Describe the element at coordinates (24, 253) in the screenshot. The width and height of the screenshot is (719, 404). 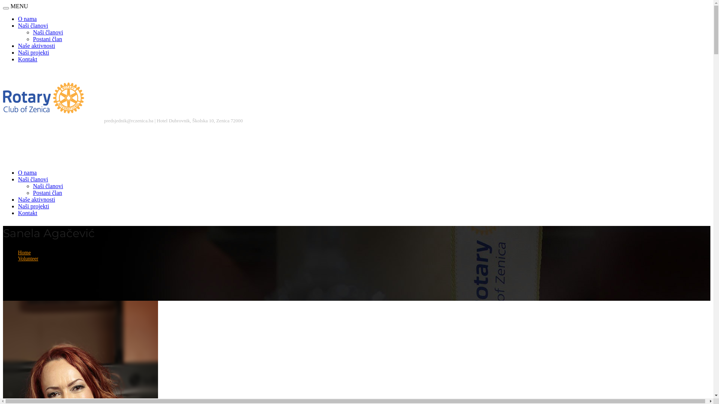
I see `Home` at that location.